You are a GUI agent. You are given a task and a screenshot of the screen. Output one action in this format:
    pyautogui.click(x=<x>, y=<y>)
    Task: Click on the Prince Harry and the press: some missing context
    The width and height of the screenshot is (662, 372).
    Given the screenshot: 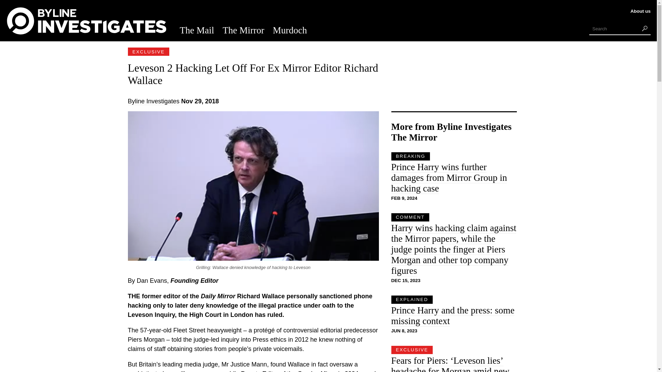 What is the action you would take?
    pyautogui.click(x=452, y=316)
    